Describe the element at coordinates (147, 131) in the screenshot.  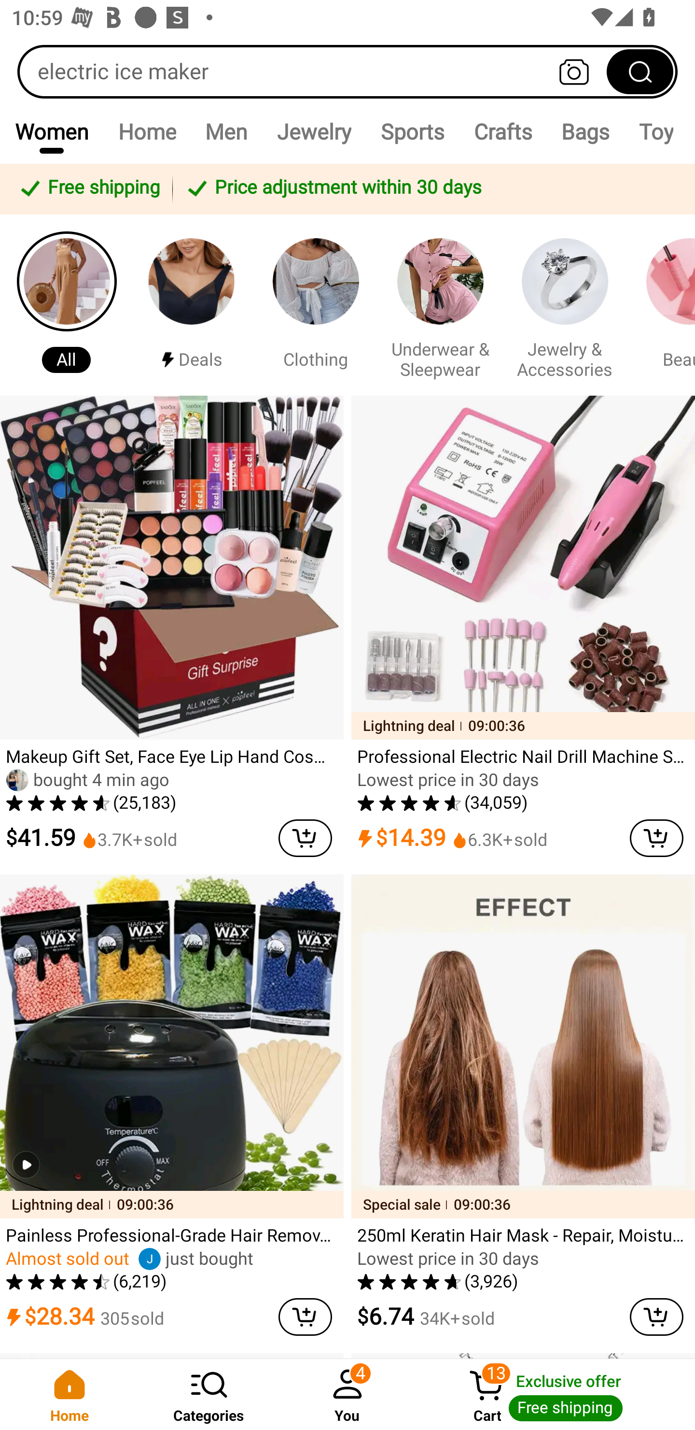
I see `Home` at that location.